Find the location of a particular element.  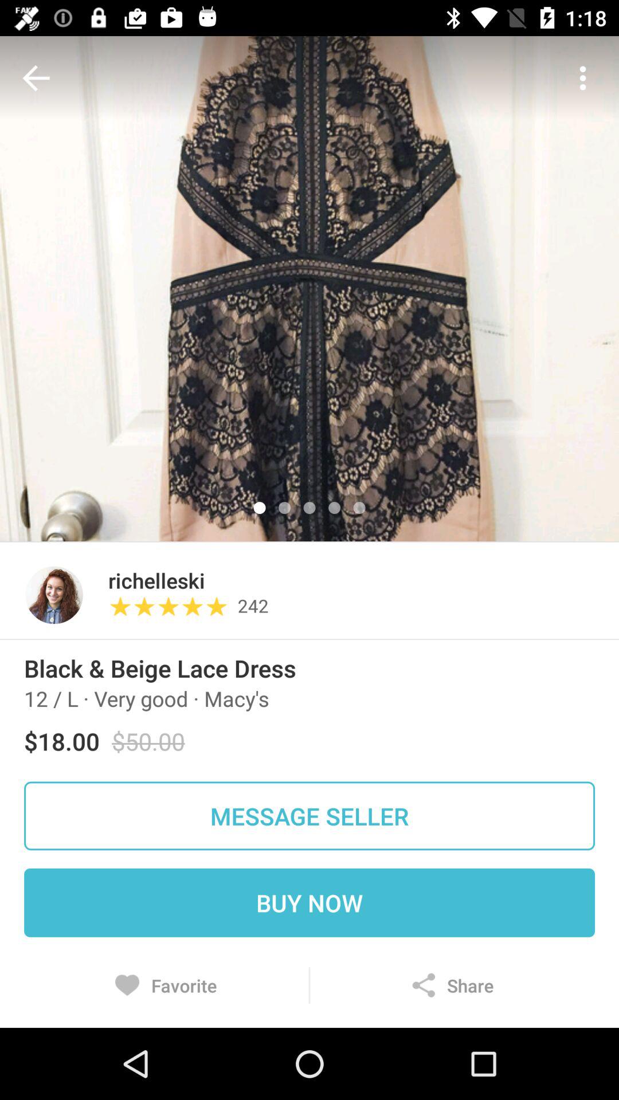

turn off the item below black beige lace is located at coordinates (147, 698).